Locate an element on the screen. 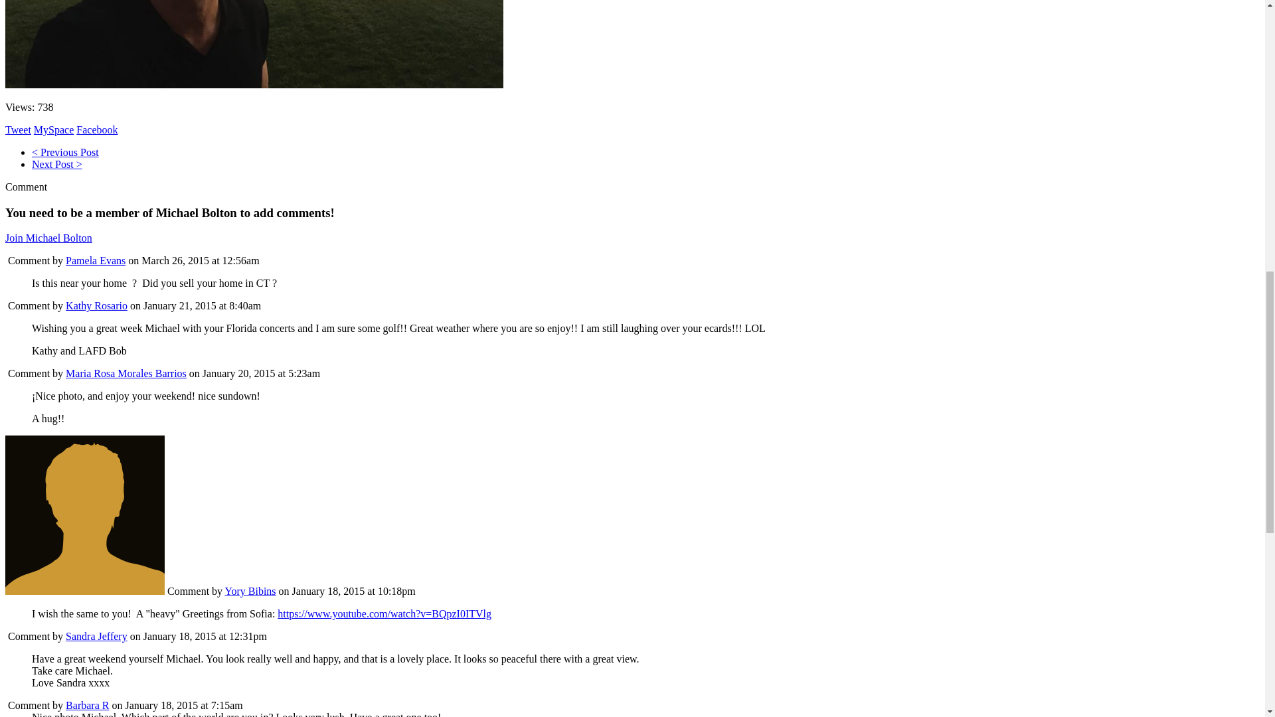 This screenshot has height=717, width=1275. Facebook is located at coordinates (97, 129).